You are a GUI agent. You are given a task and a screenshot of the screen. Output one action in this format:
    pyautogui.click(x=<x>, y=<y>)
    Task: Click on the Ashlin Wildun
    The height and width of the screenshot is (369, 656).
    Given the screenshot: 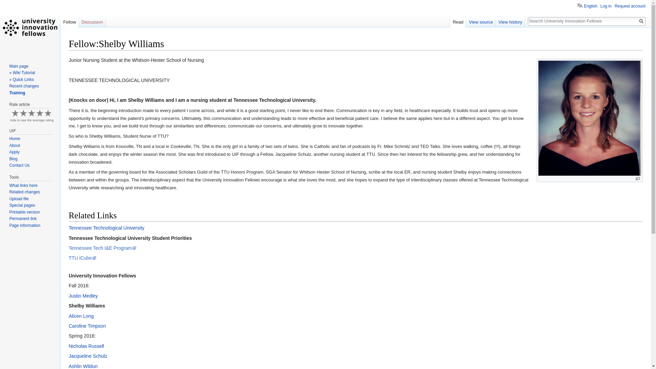 What is the action you would take?
    pyautogui.click(x=83, y=366)
    